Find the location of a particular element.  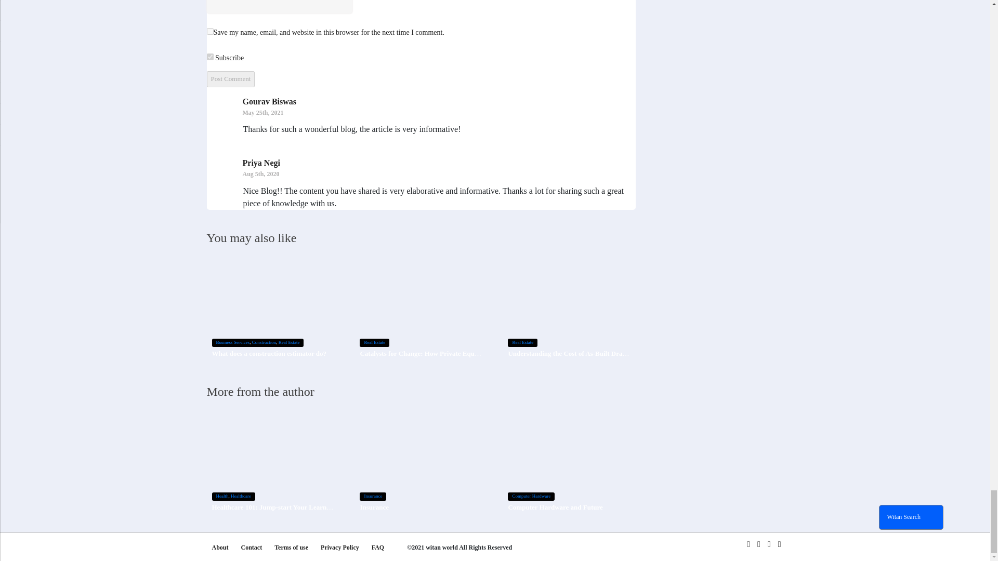

1 is located at coordinates (210, 56).